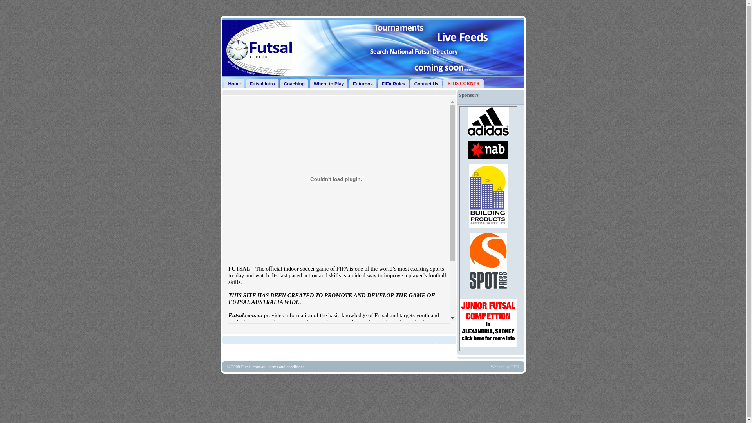 This screenshot has width=752, height=423. What do you see at coordinates (463, 84) in the screenshot?
I see `KIDS CORNER` at bounding box center [463, 84].